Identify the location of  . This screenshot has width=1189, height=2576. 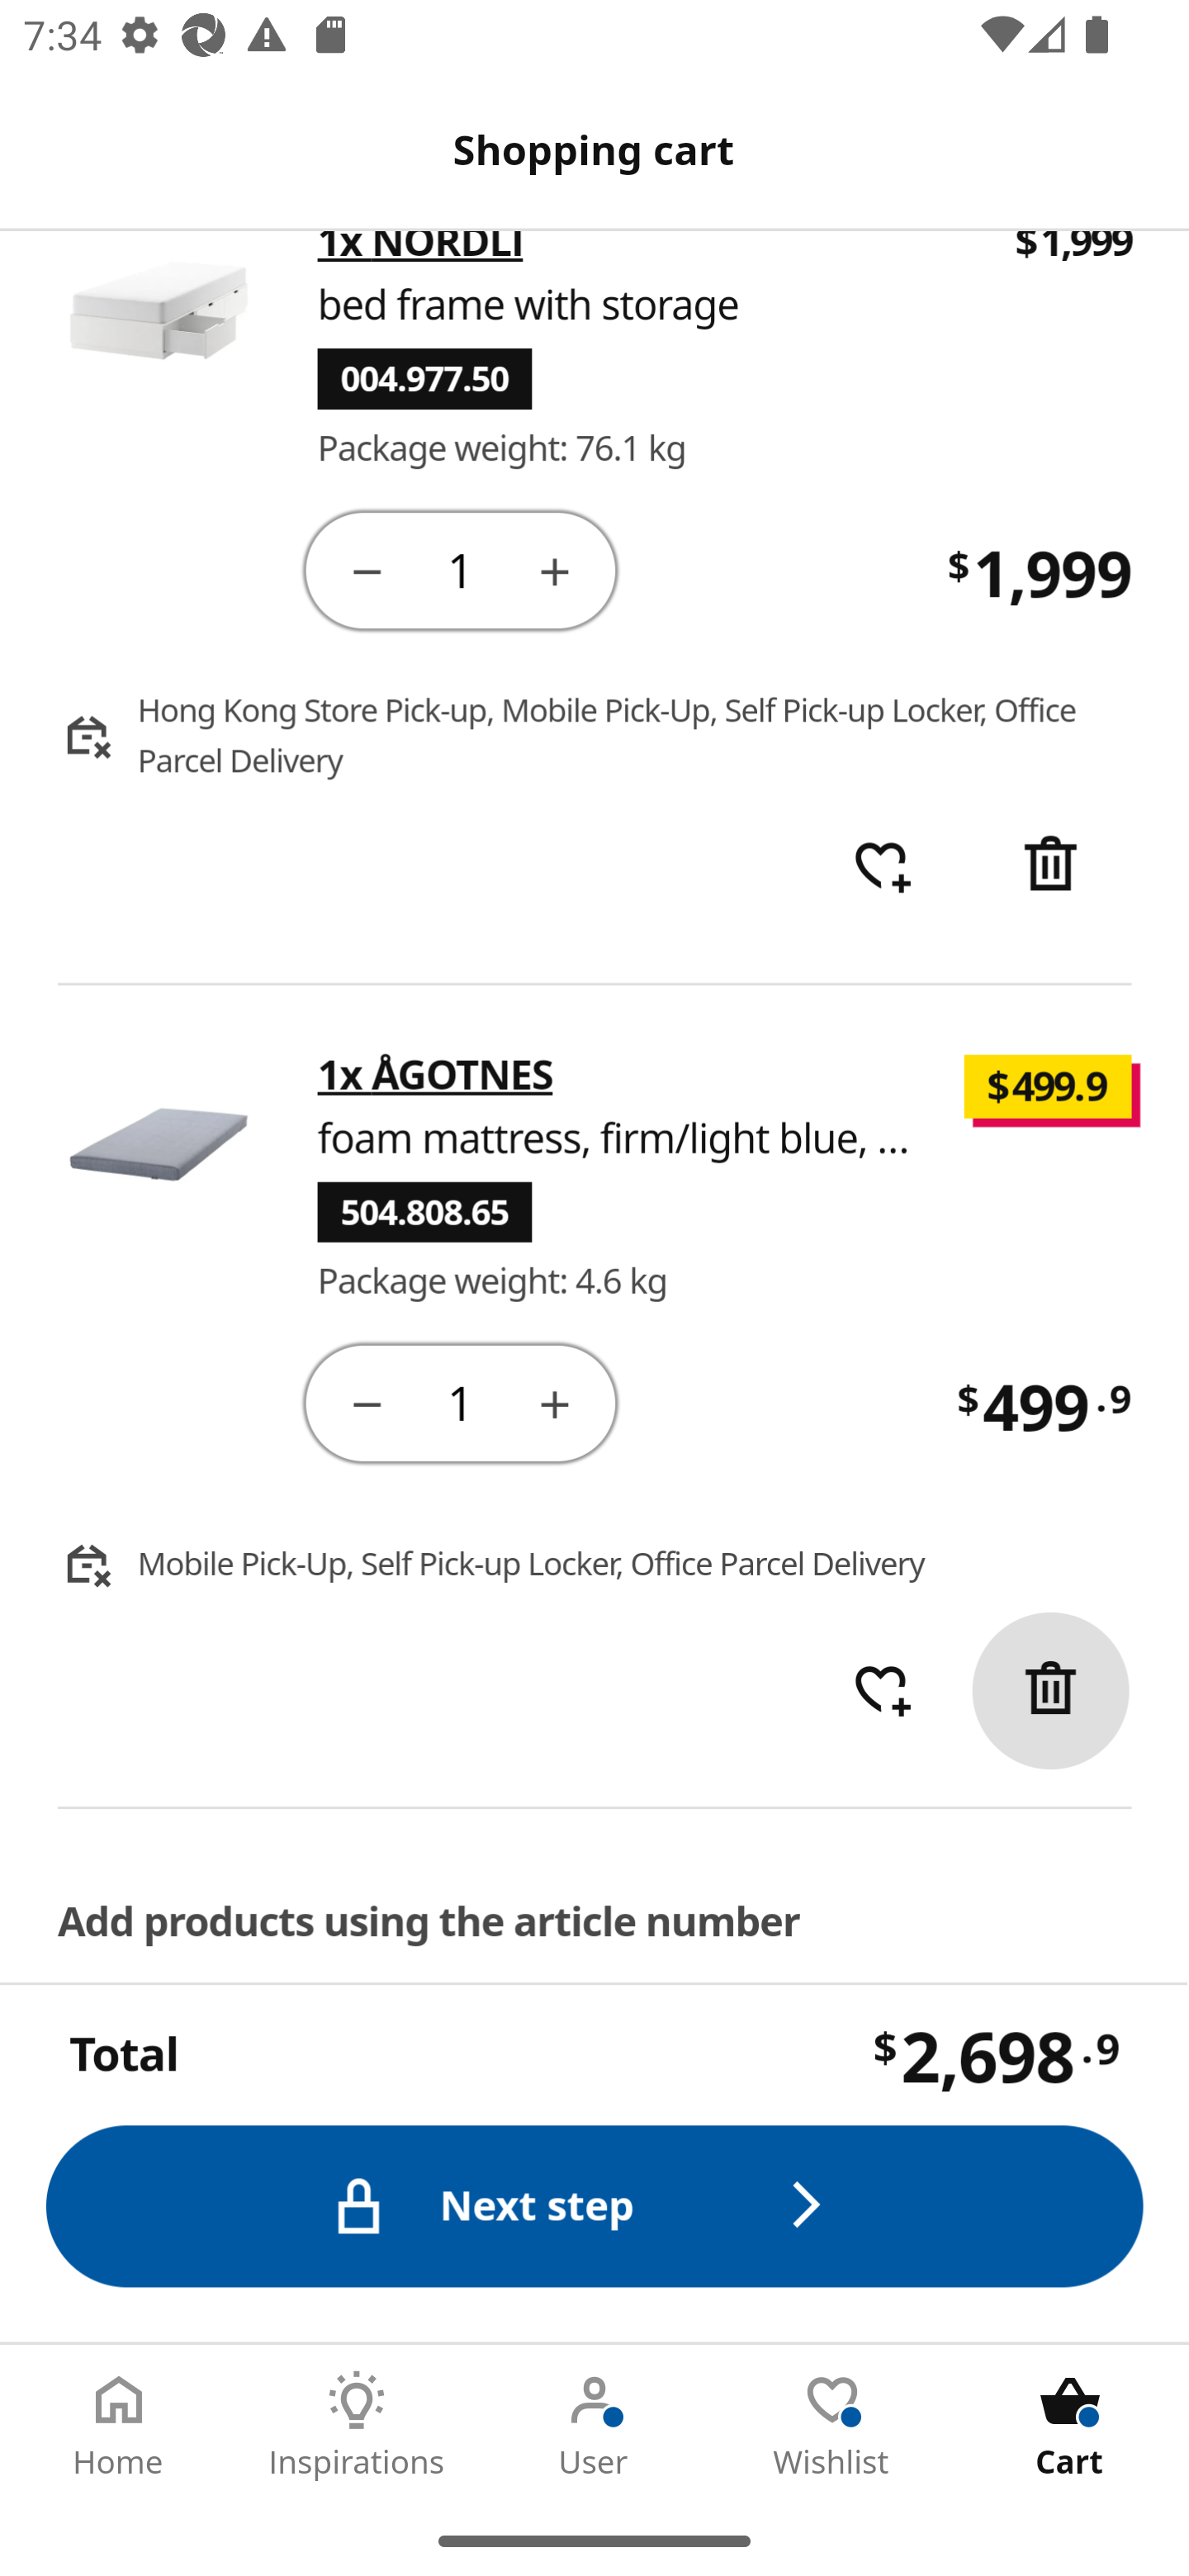
(882, 868).